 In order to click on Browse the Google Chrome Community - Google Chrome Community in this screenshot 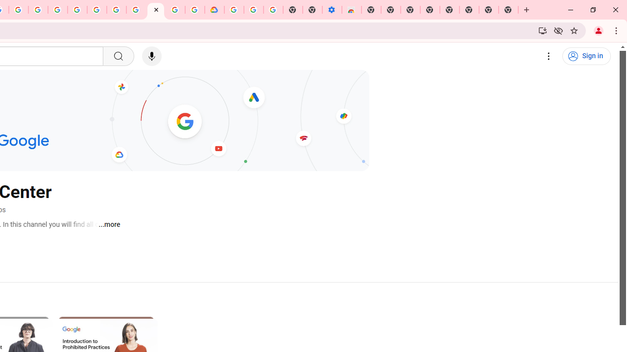, I will do `click(195, 10)`.